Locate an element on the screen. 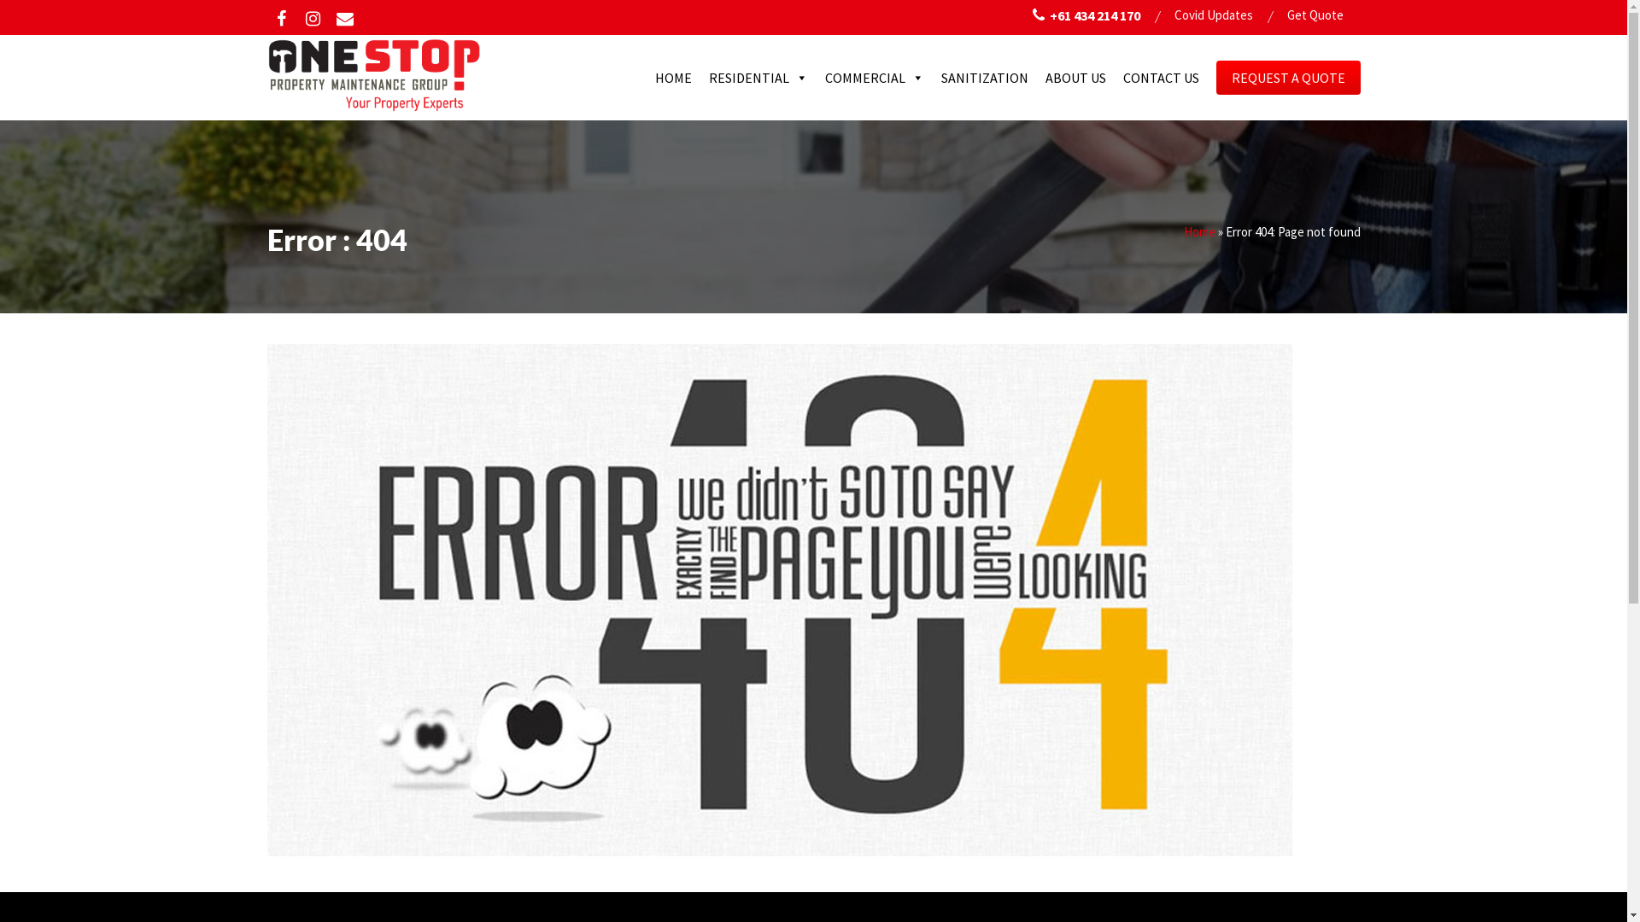 The image size is (1640, 922). CONTACT US is located at coordinates (1160, 78).